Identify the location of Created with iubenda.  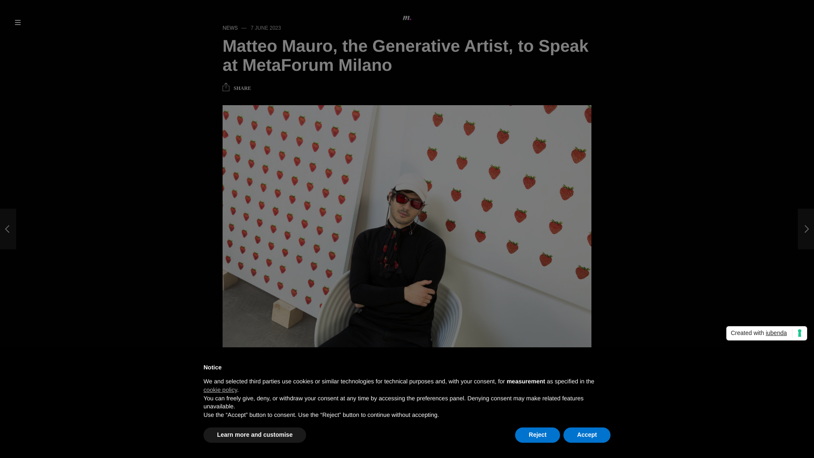
(767, 333).